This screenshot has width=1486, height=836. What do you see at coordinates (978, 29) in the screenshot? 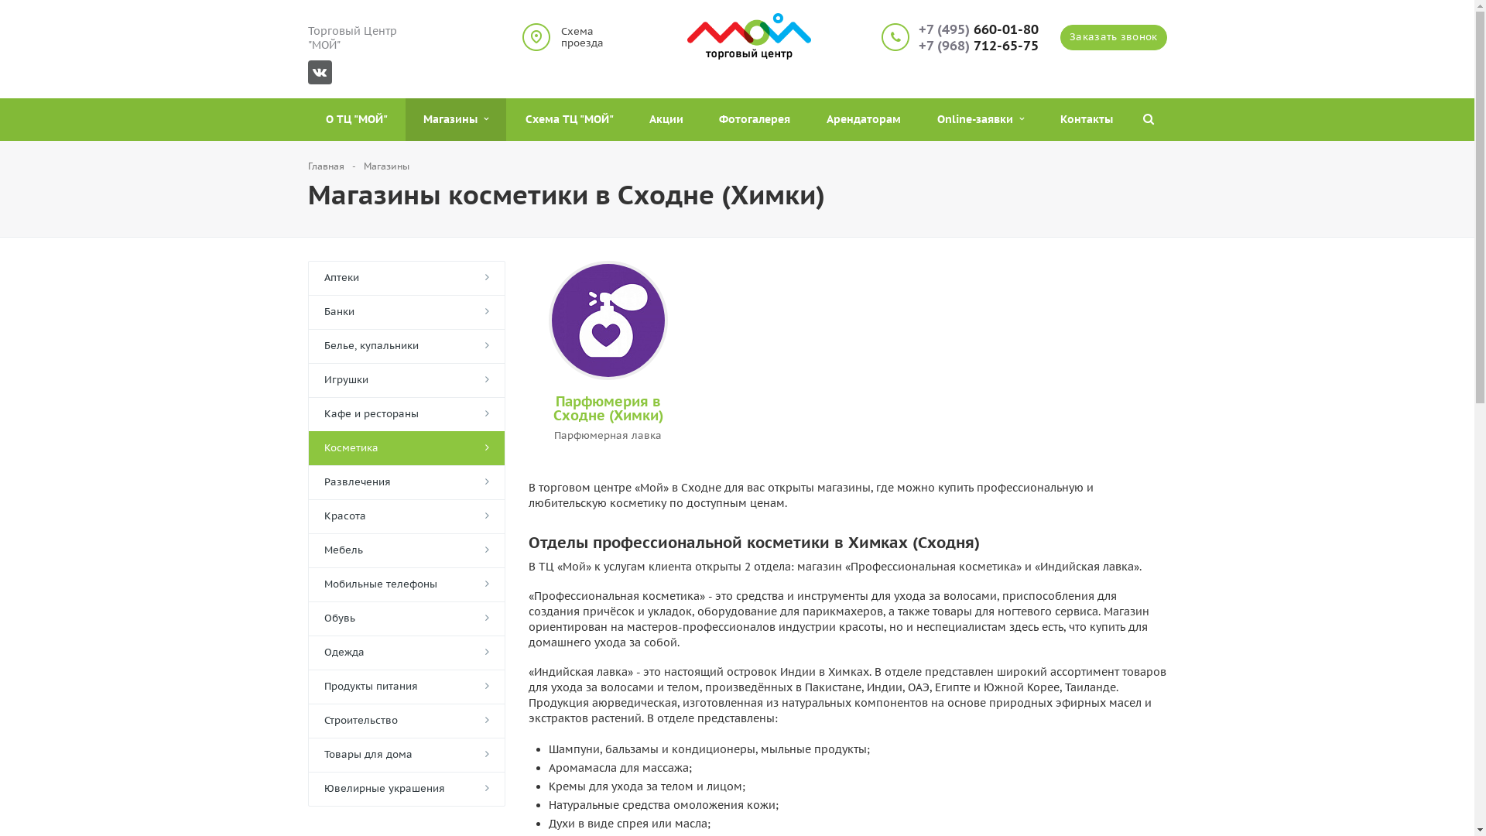
I see `+7 (495) 660-01-80` at bounding box center [978, 29].